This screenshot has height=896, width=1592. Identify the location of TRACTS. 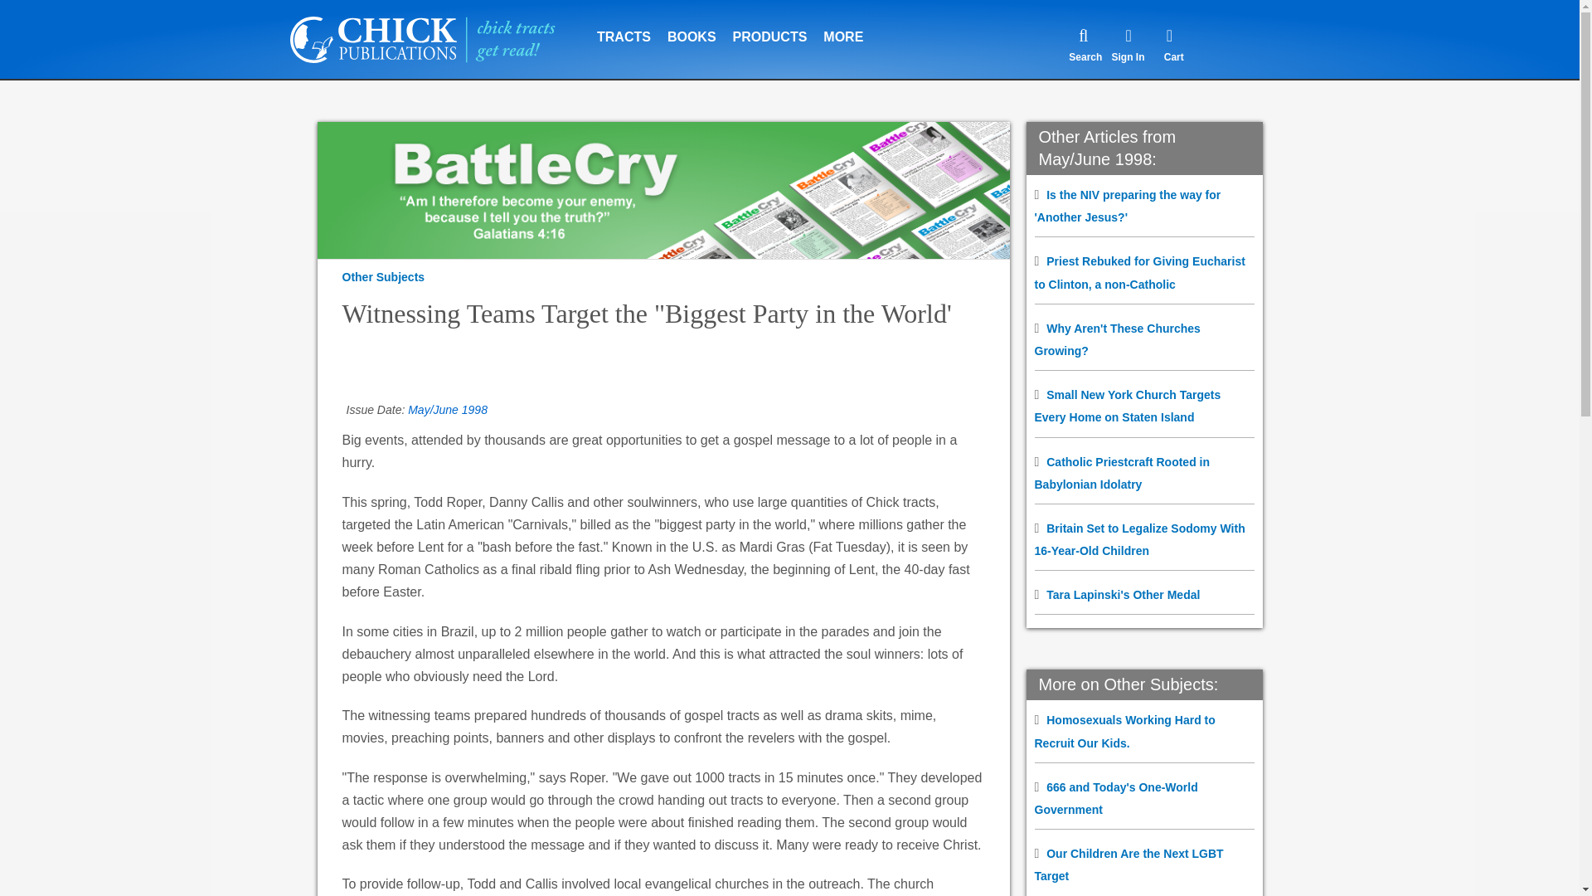
(624, 27).